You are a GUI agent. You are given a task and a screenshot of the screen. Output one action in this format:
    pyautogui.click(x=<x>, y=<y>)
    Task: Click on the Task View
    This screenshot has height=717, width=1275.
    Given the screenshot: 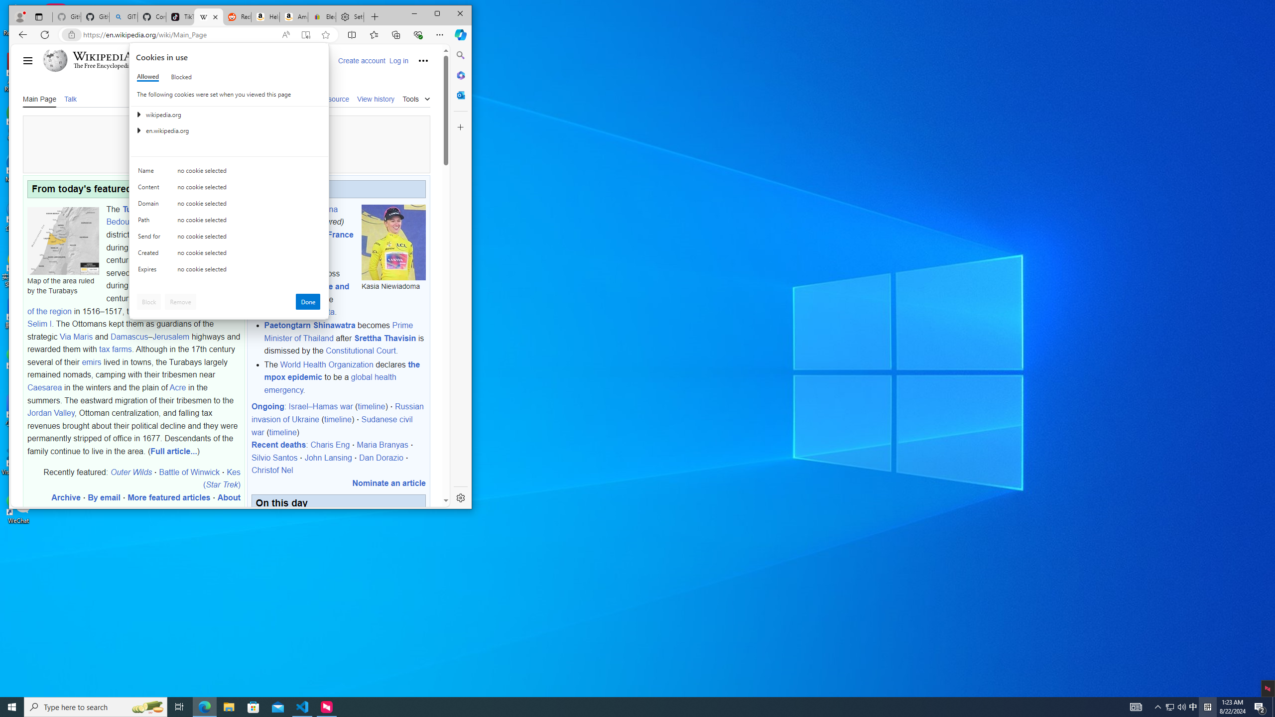 What is the action you would take?
    pyautogui.click(x=179, y=707)
    